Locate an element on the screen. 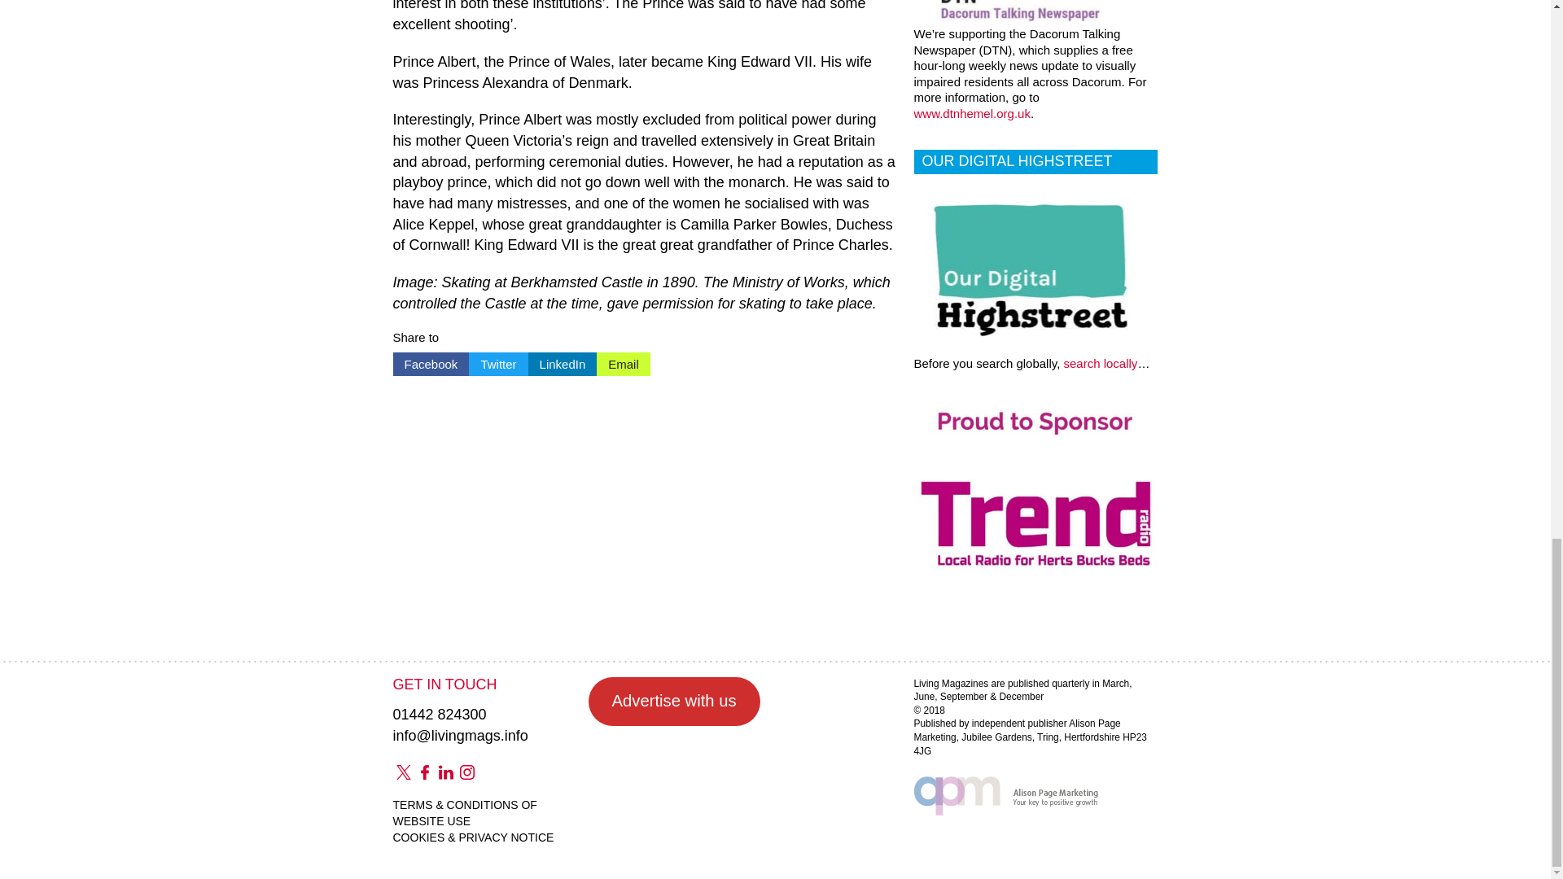  Linkedin is located at coordinates (444, 772).